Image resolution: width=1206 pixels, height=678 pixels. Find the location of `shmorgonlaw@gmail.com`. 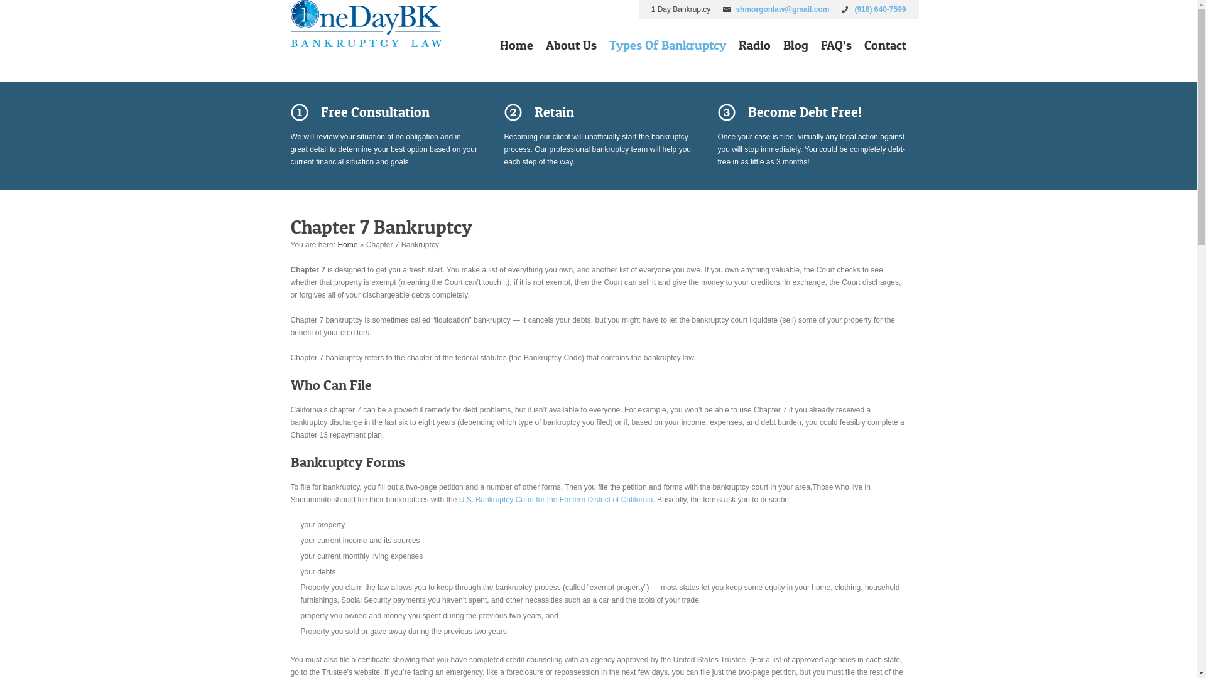

shmorgonlaw@gmail.com is located at coordinates (783, 9).